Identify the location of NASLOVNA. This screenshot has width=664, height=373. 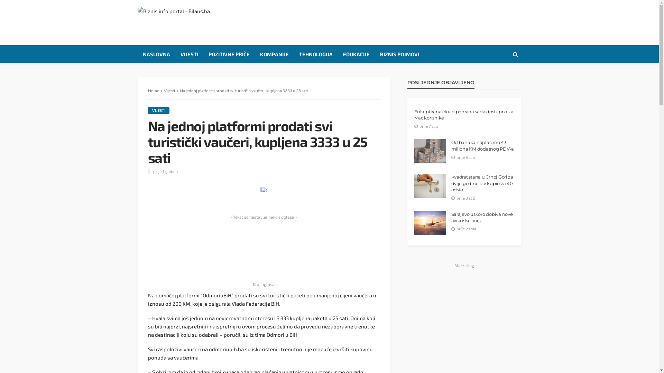
(156, 54).